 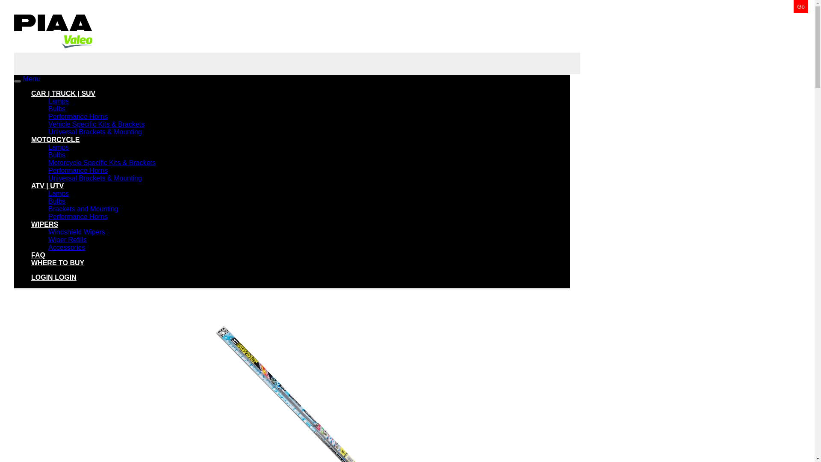 I want to click on Bulbs, so click(x=57, y=109).